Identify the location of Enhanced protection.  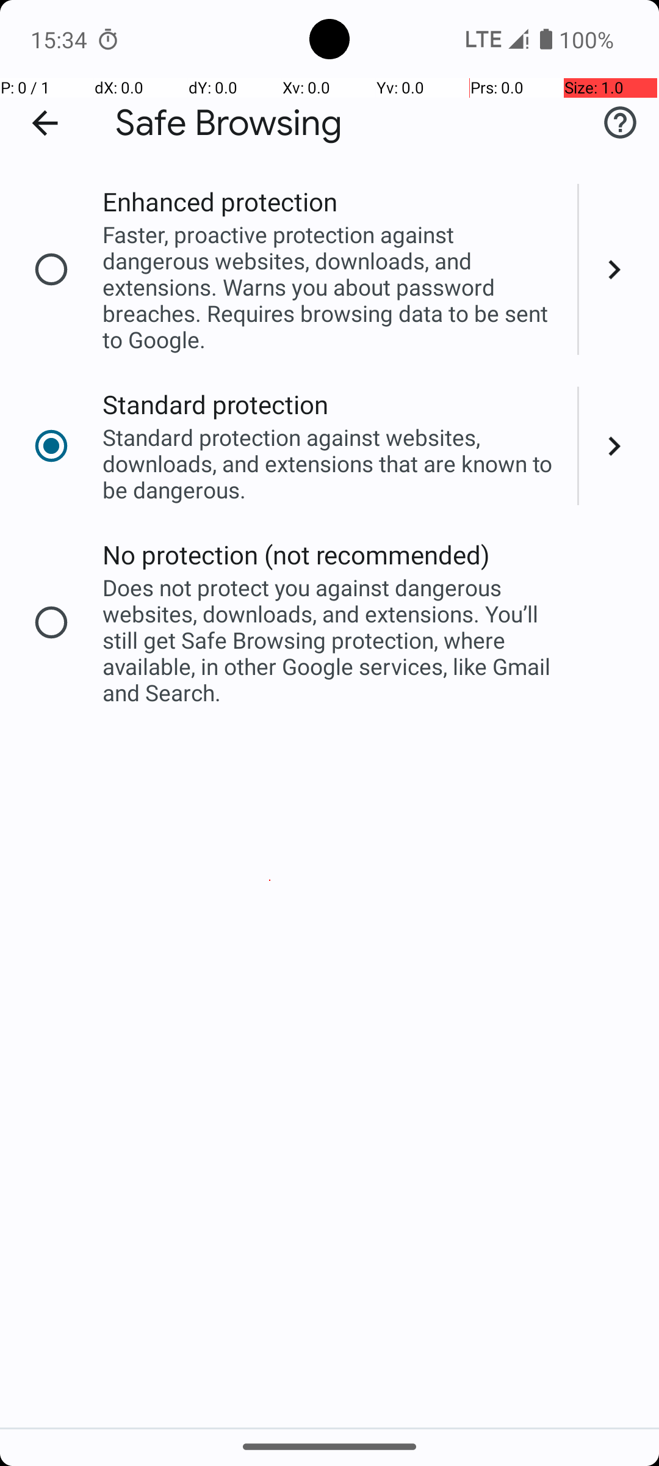
(220, 202).